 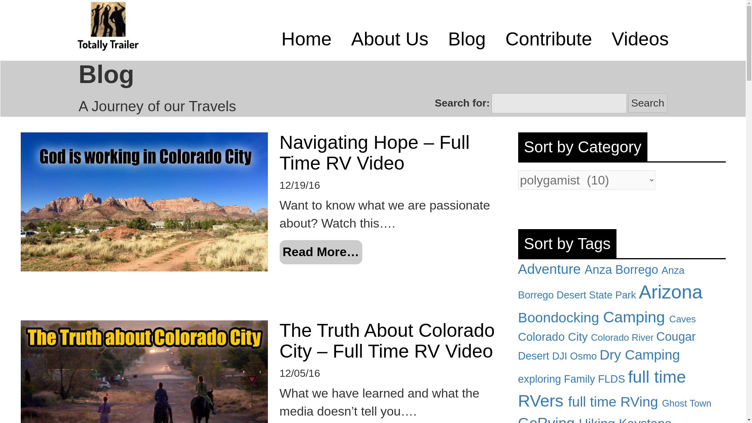 What do you see at coordinates (548, 419) in the screenshot?
I see `GoRving` at bounding box center [548, 419].